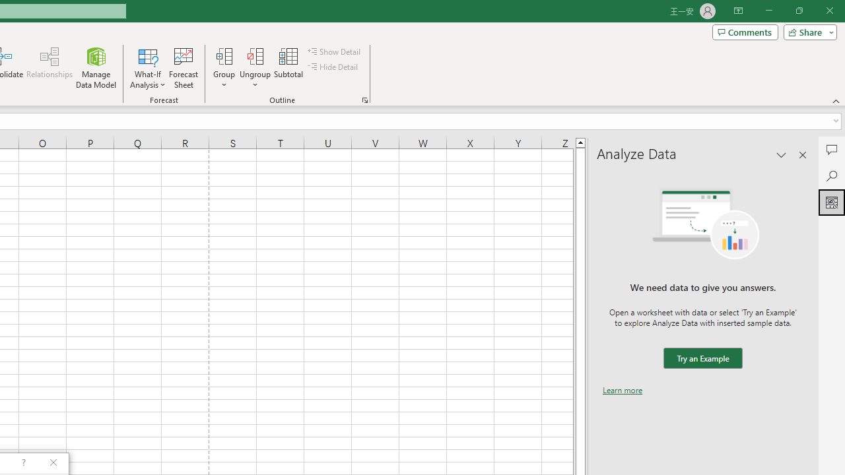  I want to click on Hide Detail, so click(334, 67).